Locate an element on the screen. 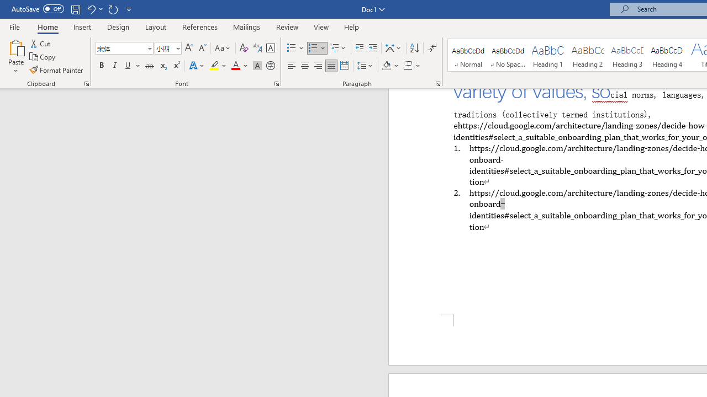 Image resolution: width=707 pixels, height=397 pixels. Underline is located at coordinates (128, 66).